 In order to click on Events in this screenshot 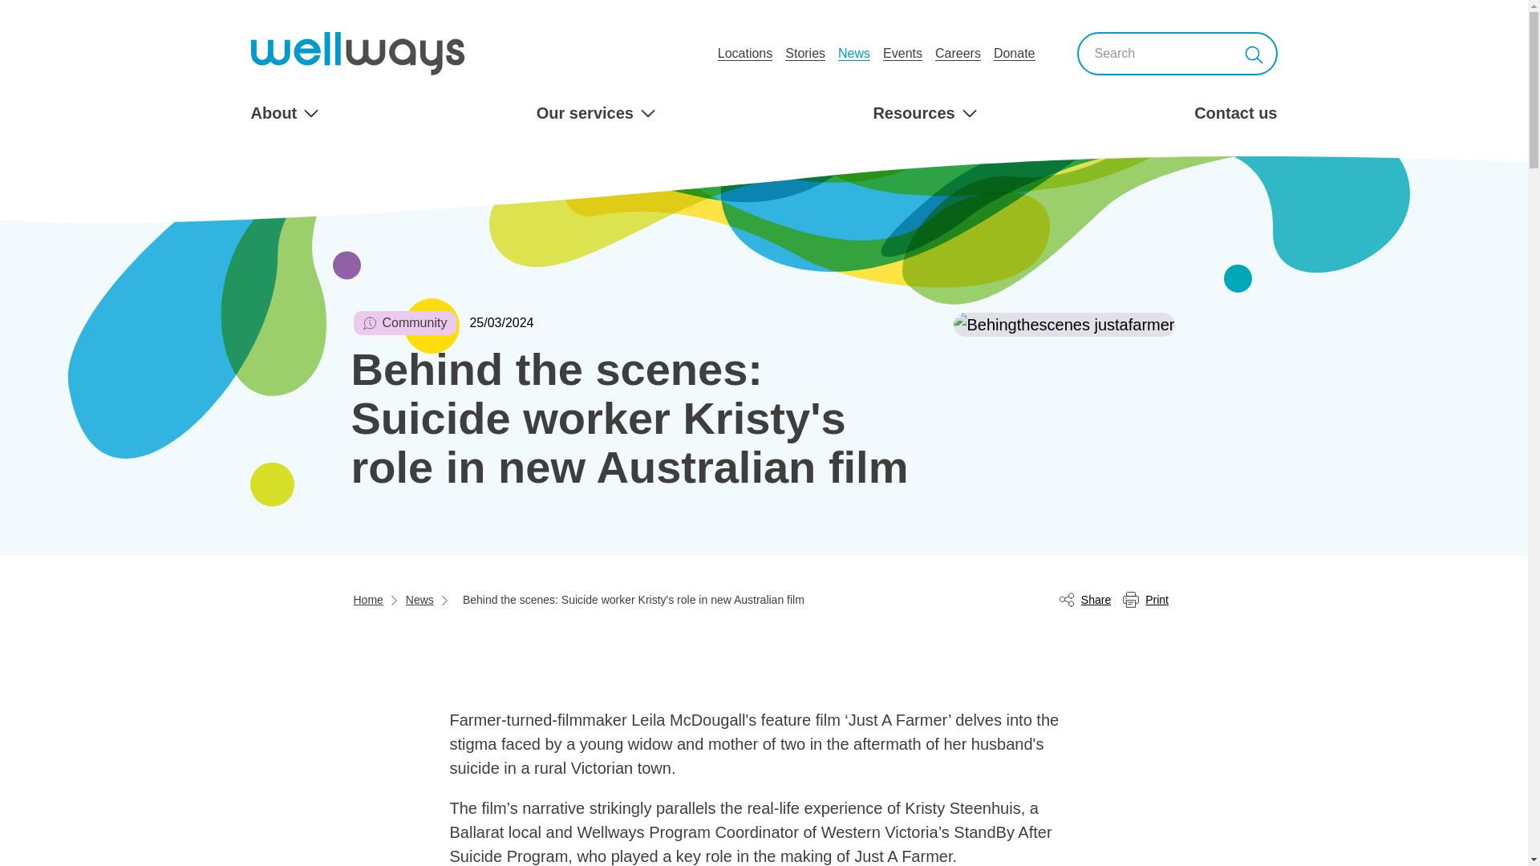, I will do `click(902, 53)`.